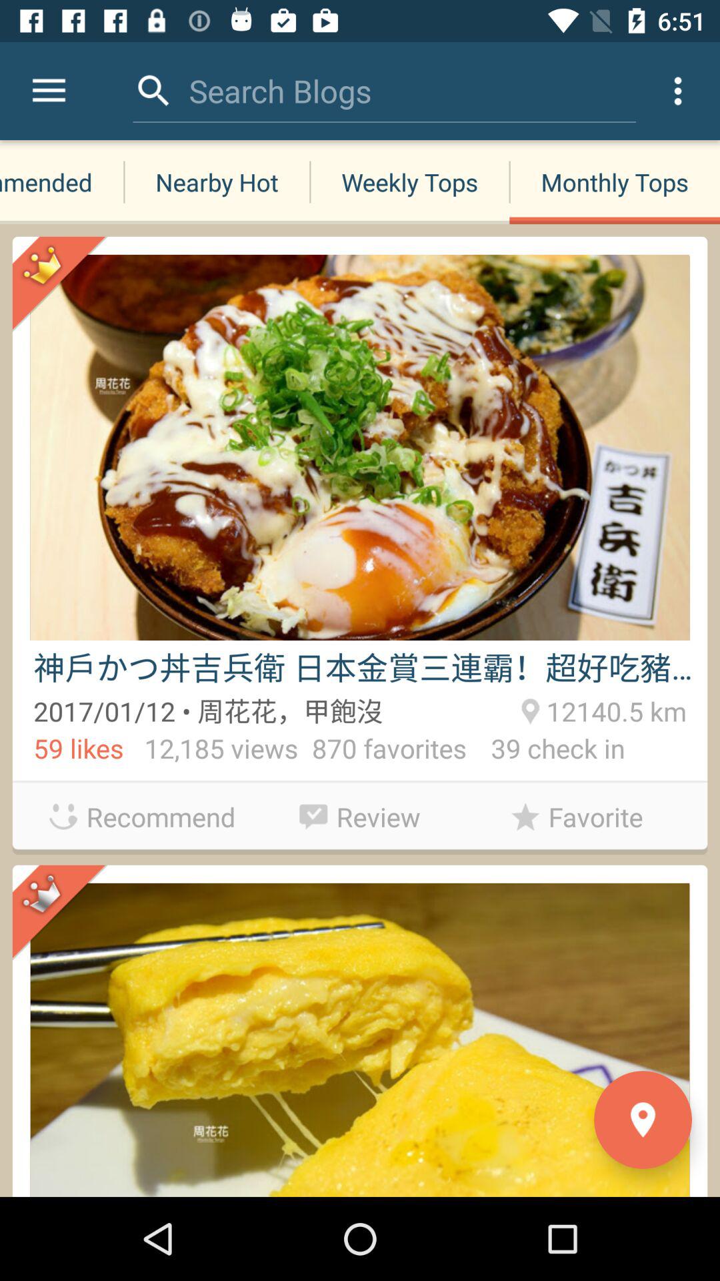 The image size is (720, 1281). What do you see at coordinates (677, 91) in the screenshot?
I see `open the icon above monthly tops` at bounding box center [677, 91].